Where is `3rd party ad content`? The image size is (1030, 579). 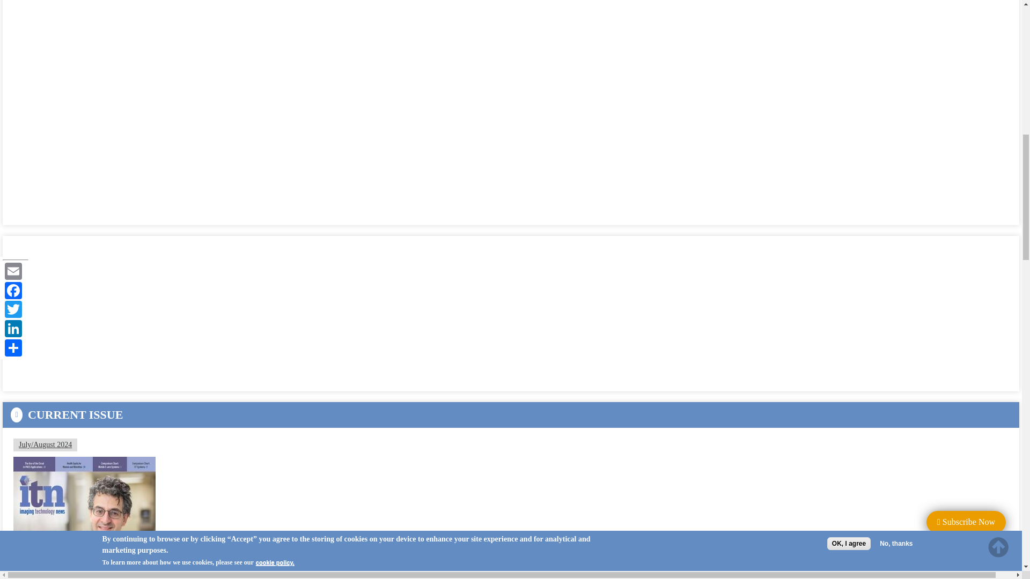
3rd party ad content is located at coordinates (93, 313).